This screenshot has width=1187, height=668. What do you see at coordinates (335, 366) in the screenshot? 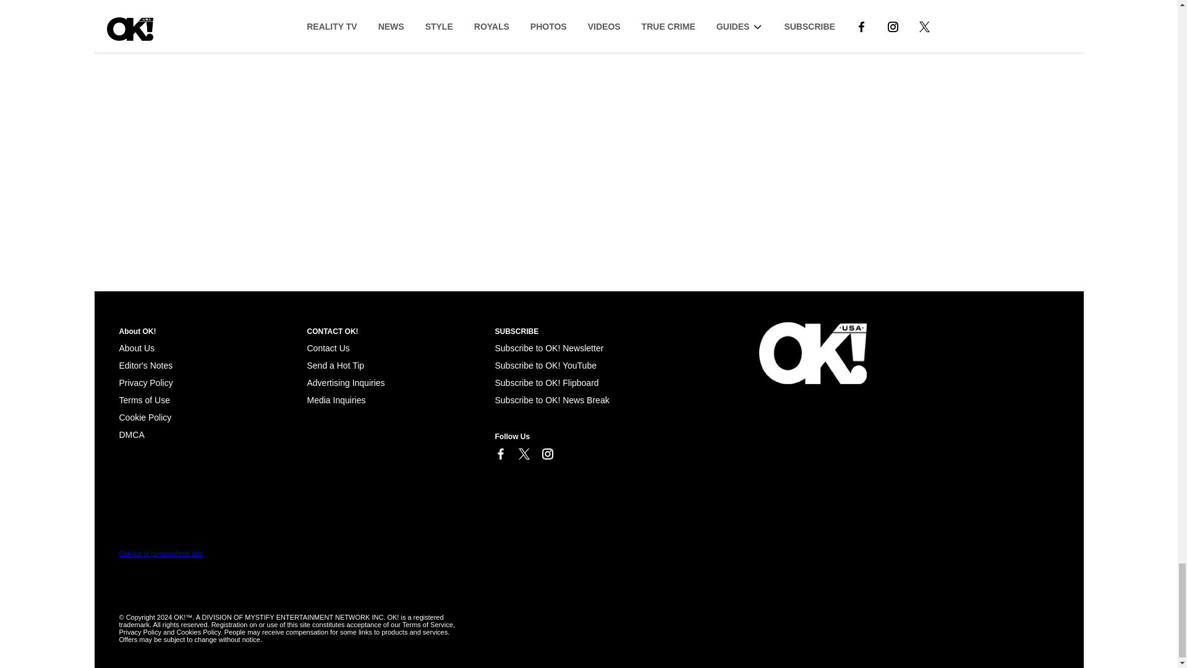
I see `Send a Hot Tip` at bounding box center [335, 366].